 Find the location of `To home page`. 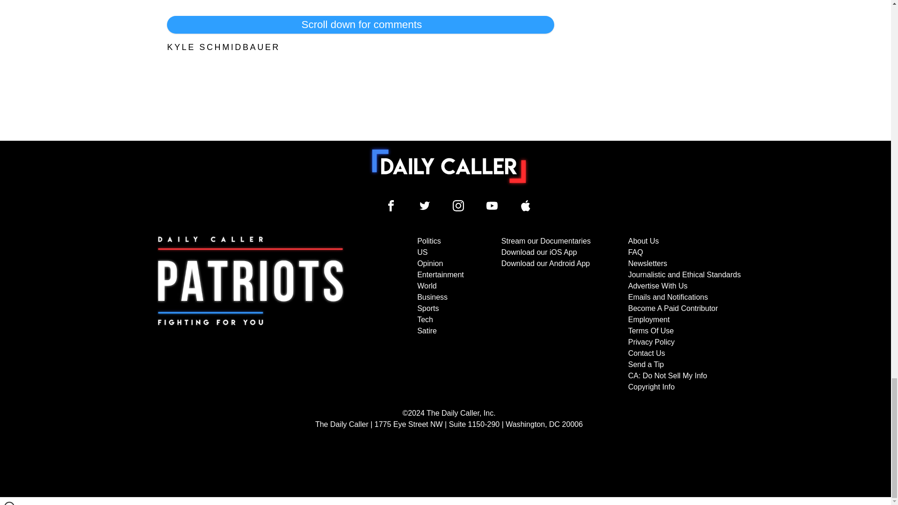

To home page is located at coordinates (449, 166).